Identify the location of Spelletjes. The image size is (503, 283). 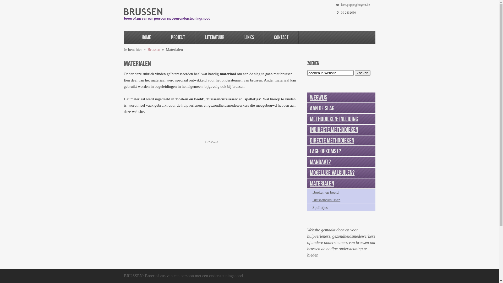
(320, 208).